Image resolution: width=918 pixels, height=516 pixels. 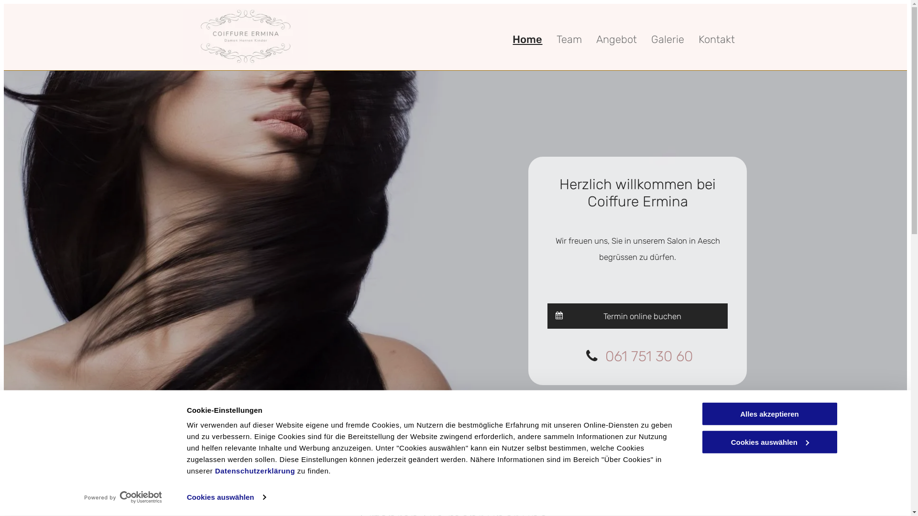 What do you see at coordinates (649, 356) in the screenshot?
I see `061 751 30 60` at bounding box center [649, 356].